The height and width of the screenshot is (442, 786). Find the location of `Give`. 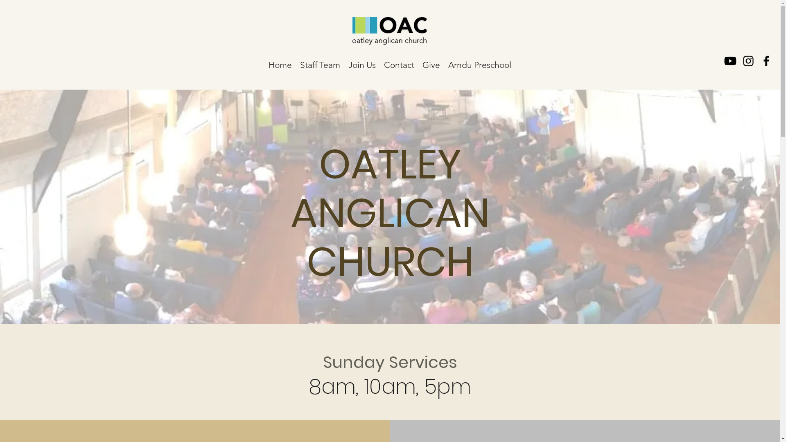

Give is located at coordinates (431, 63).